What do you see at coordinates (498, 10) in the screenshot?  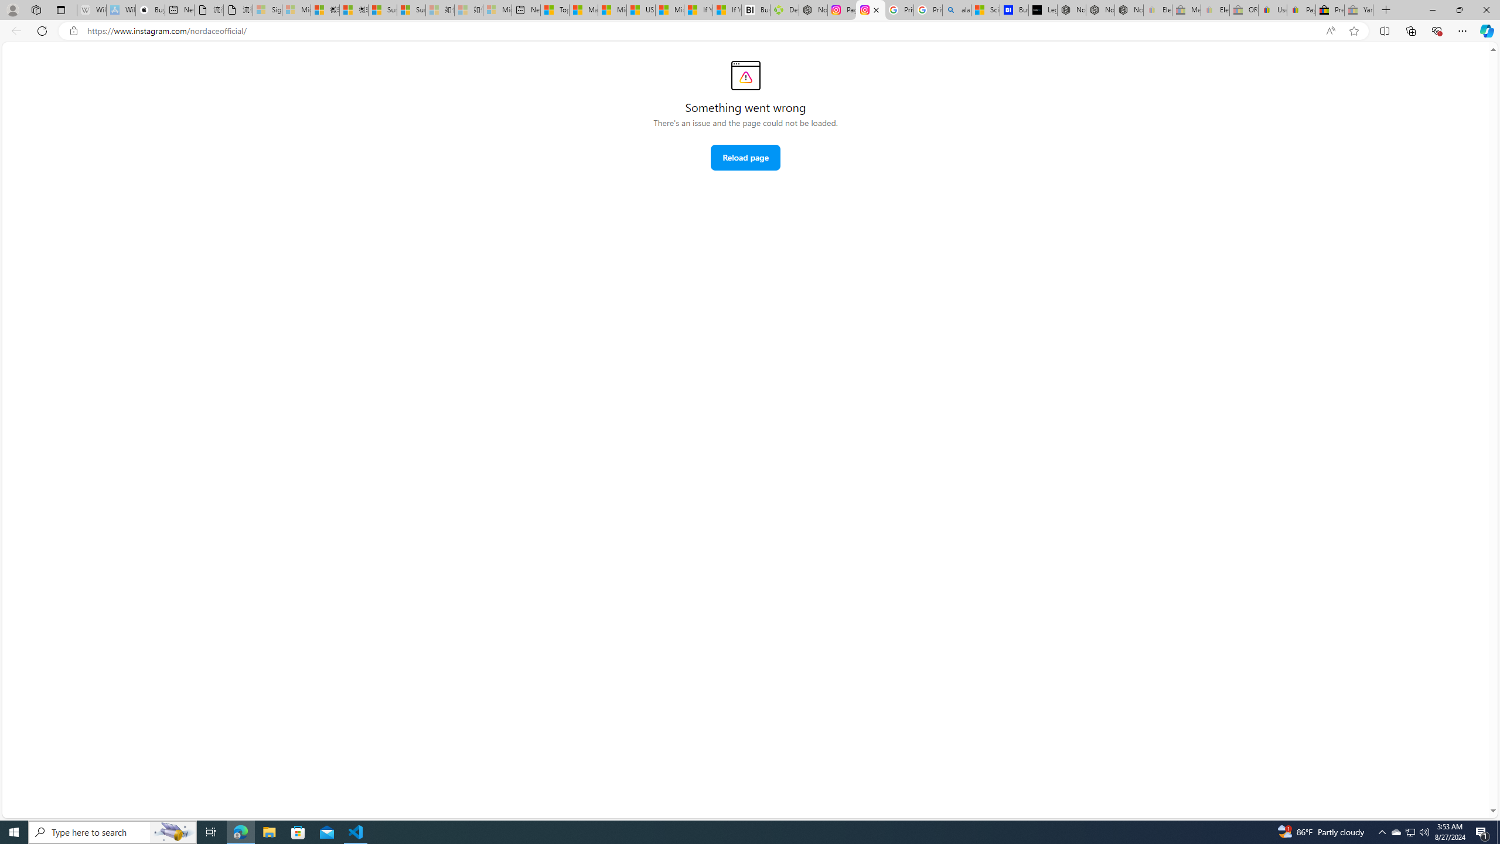 I see `Microsoft account | Account Checkup - Sleeping` at bounding box center [498, 10].